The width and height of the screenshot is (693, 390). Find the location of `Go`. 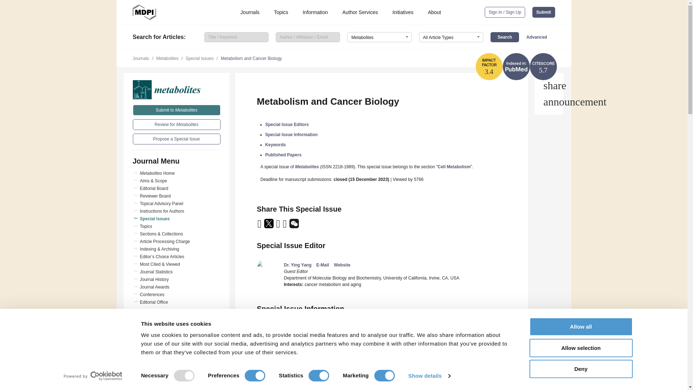

Go is located at coordinates (176, 359).